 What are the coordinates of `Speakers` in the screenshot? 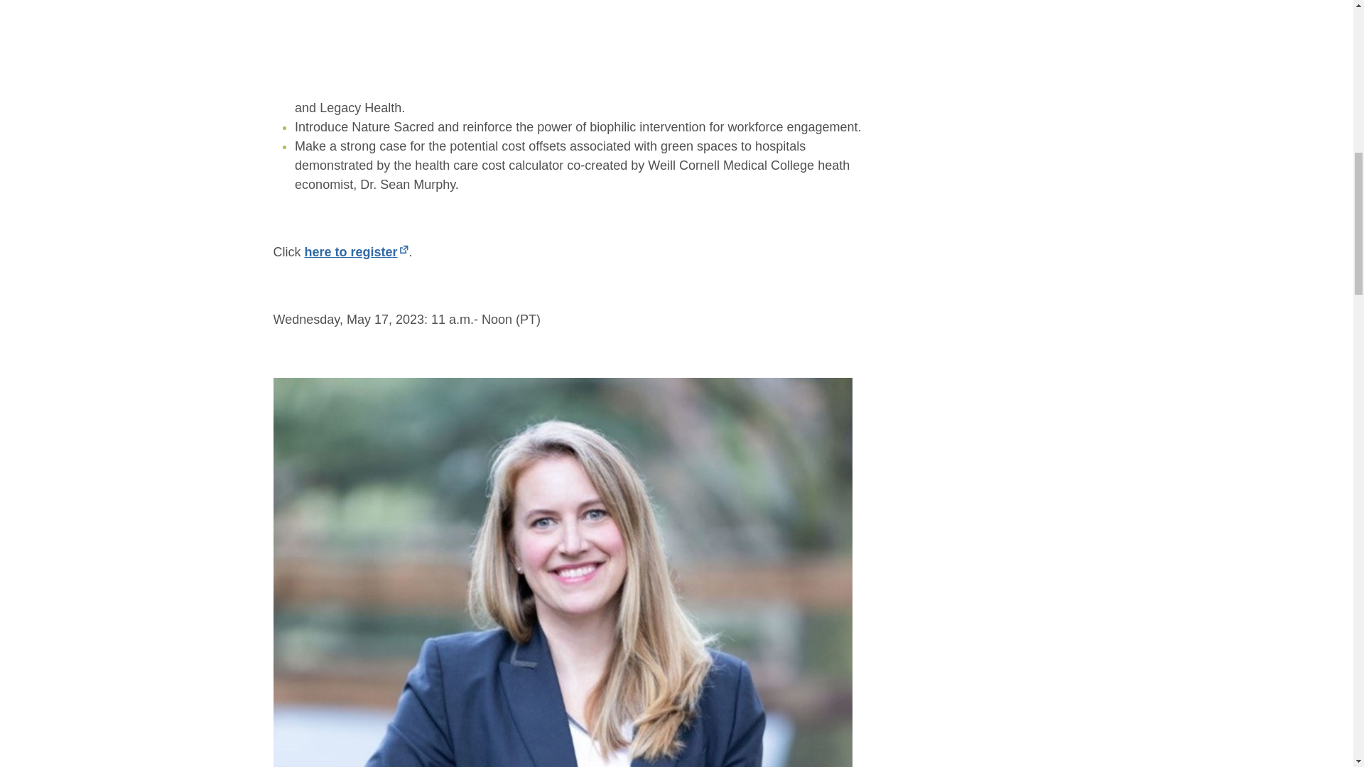 It's located at (597, 2).